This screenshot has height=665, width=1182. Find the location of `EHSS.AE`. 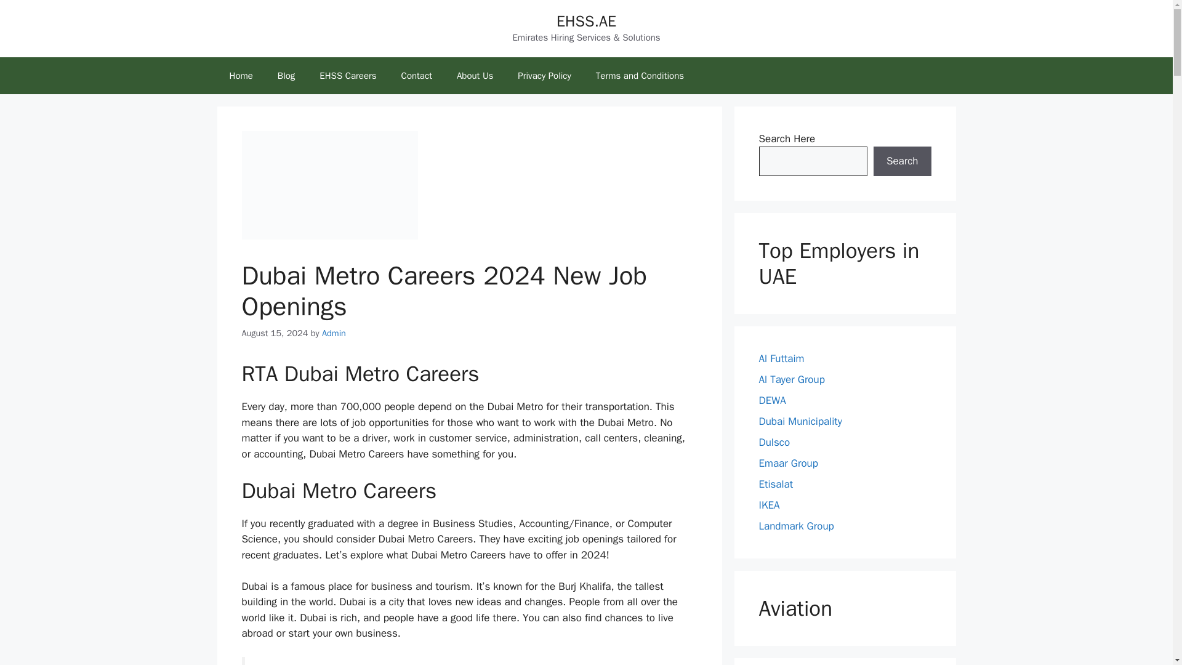

EHSS.AE is located at coordinates (586, 21).